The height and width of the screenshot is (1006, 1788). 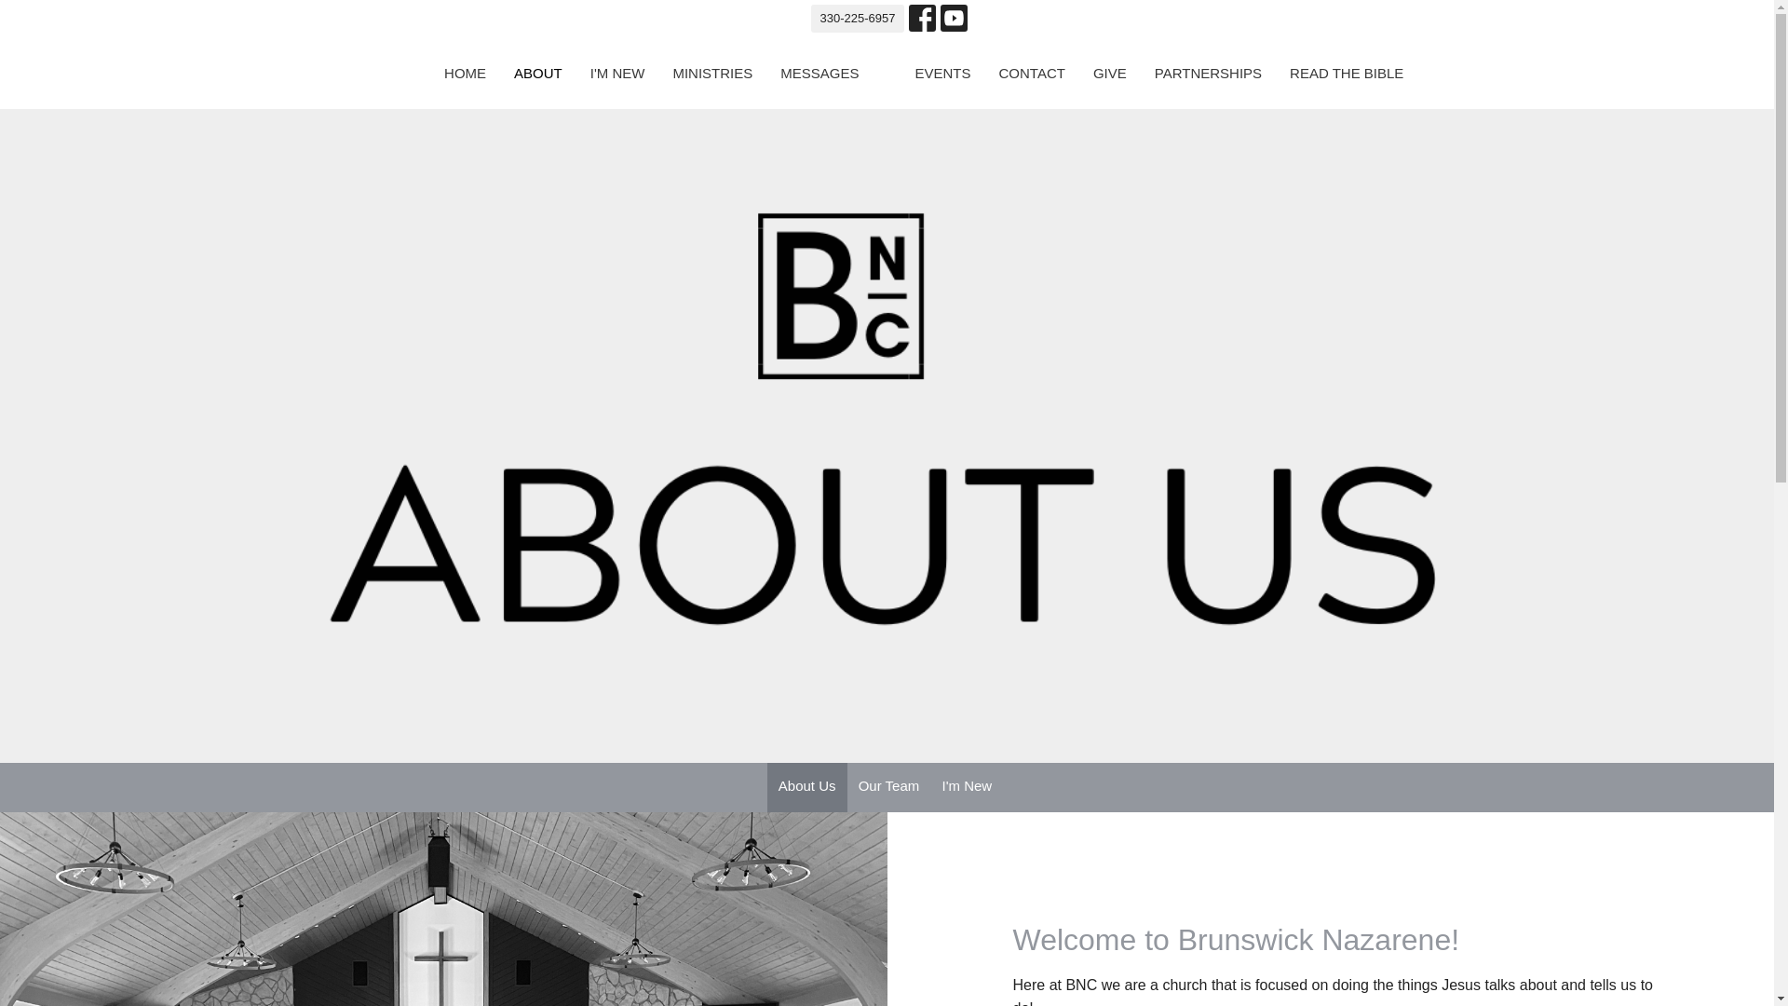 What do you see at coordinates (1109, 73) in the screenshot?
I see `GIVE` at bounding box center [1109, 73].